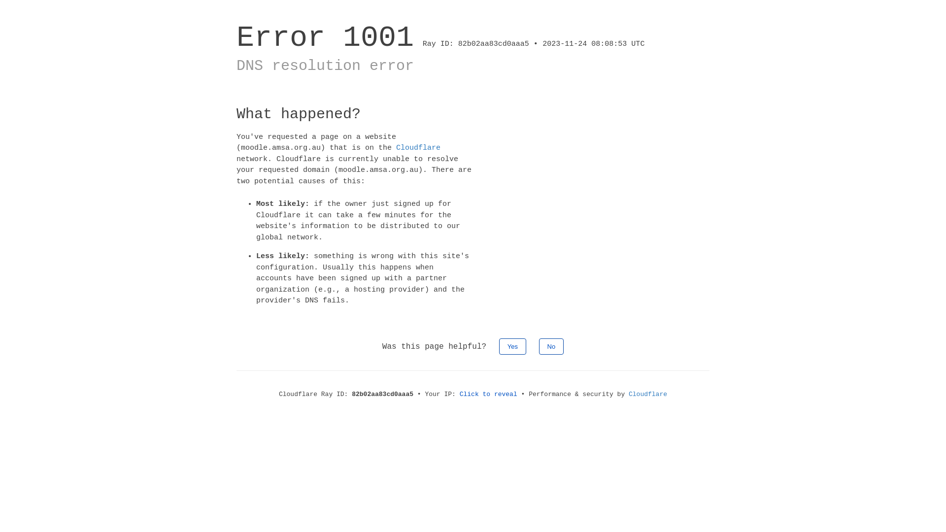  Describe the element at coordinates (418, 148) in the screenshot. I see `Cloudflare` at that location.